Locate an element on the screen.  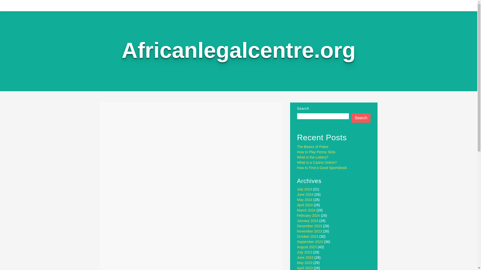
December 2023 is located at coordinates (310, 226).